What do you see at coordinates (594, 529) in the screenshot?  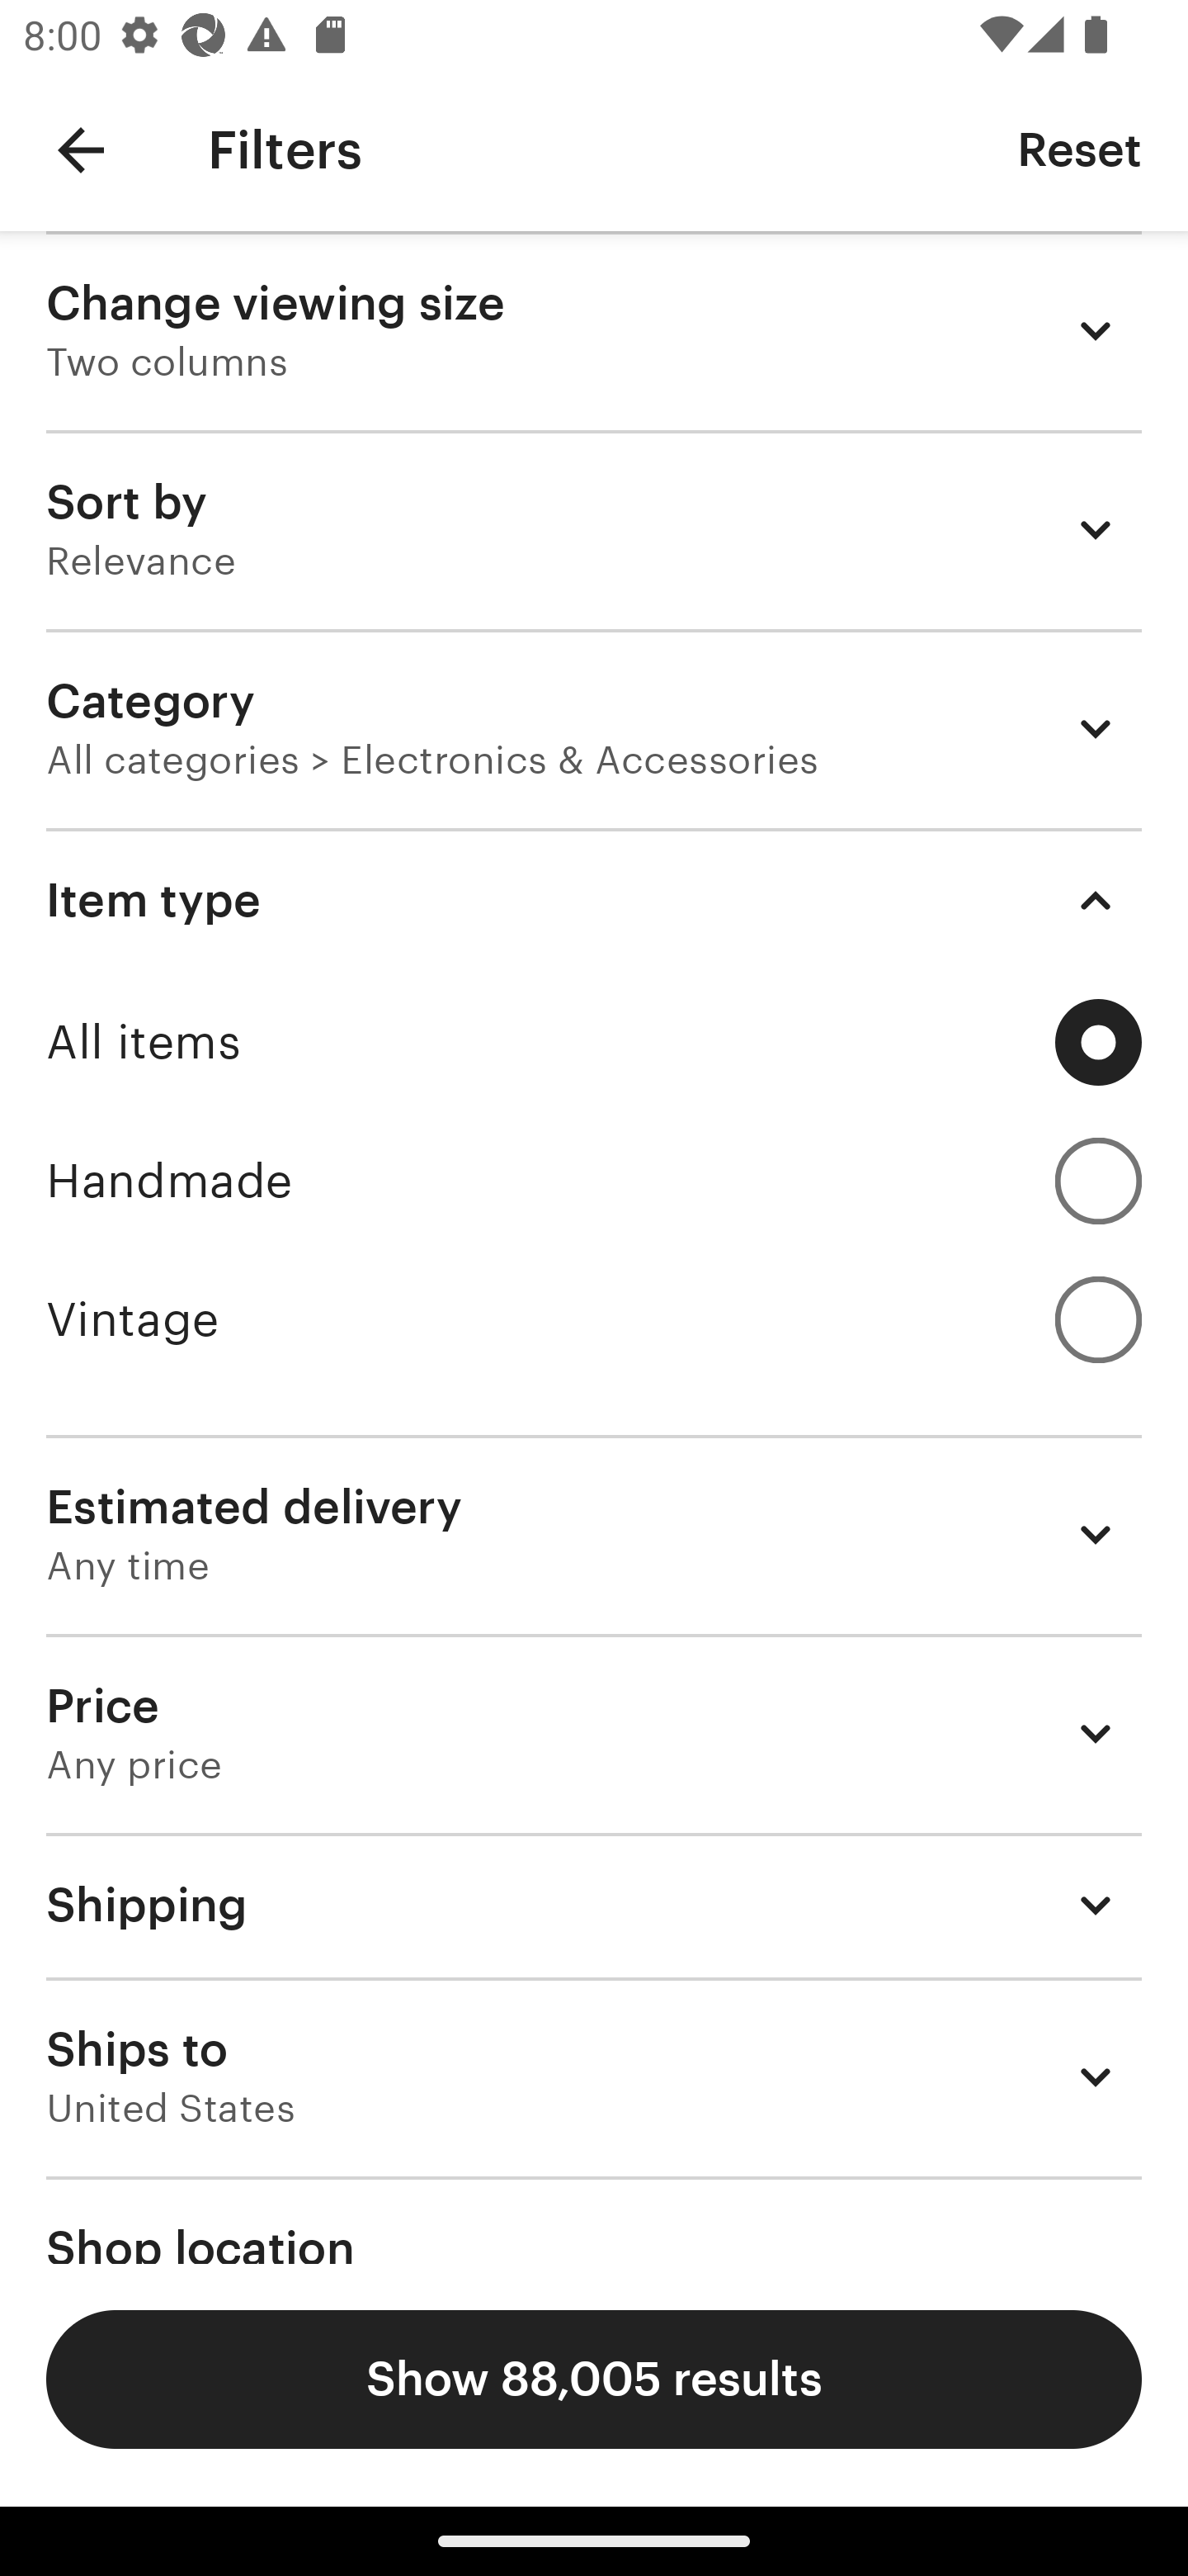 I see `Sort by Relevance` at bounding box center [594, 529].